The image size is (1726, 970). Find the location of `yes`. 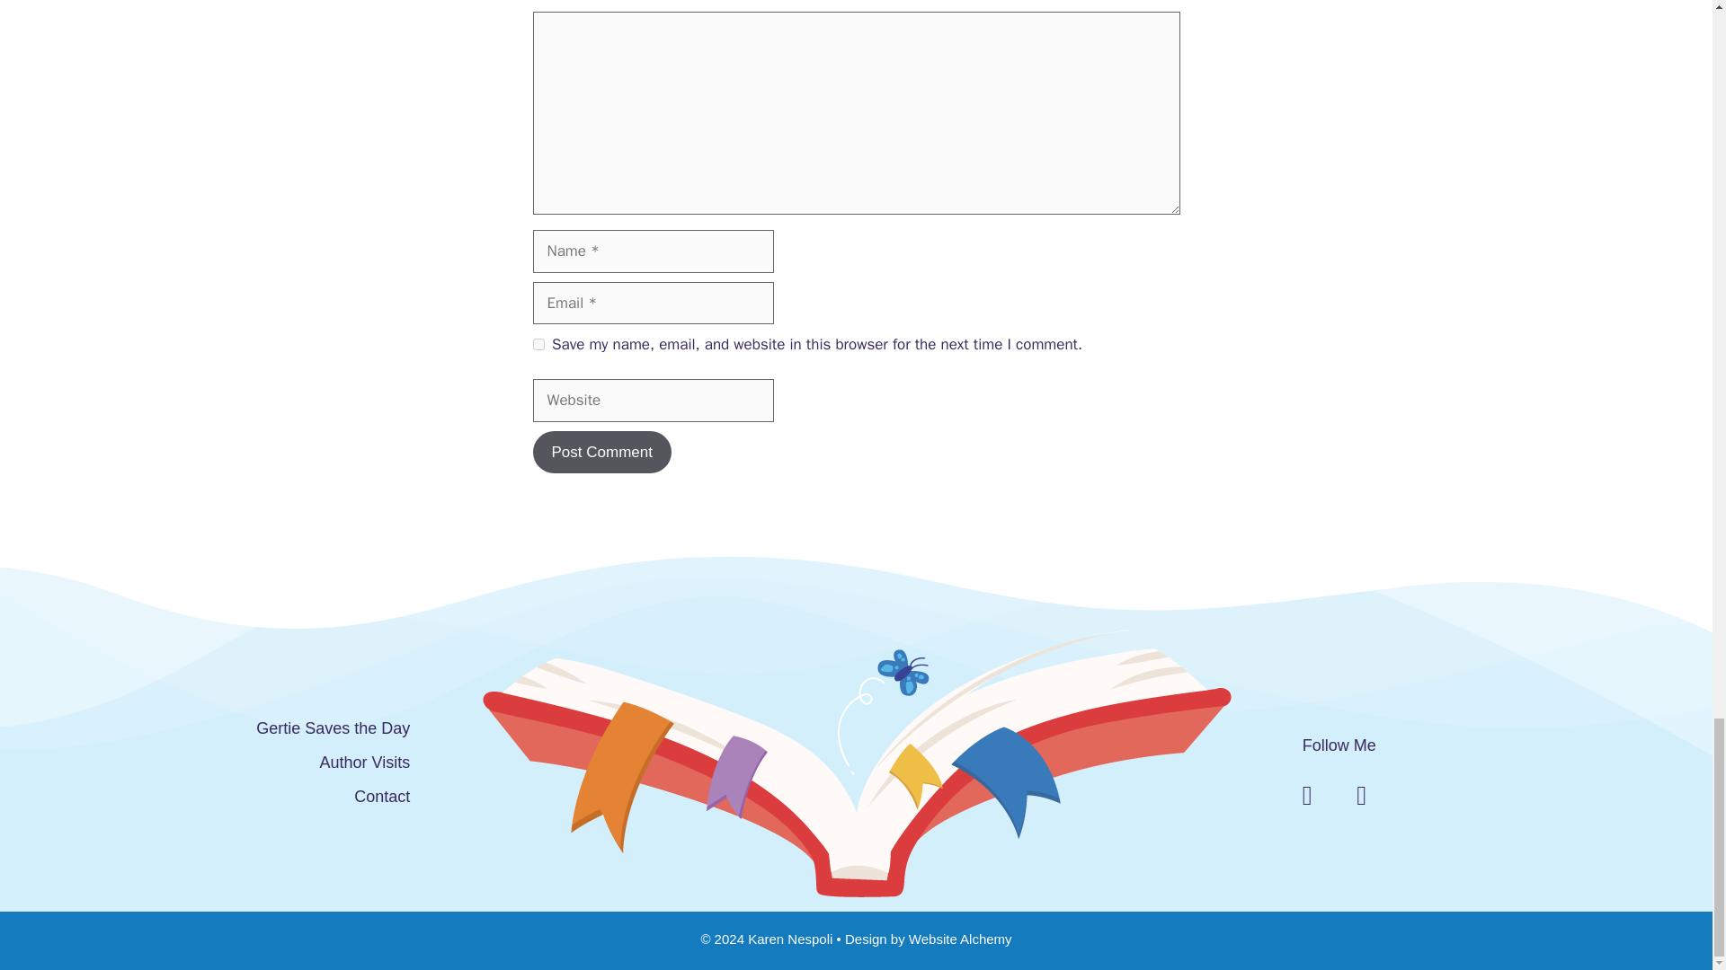

yes is located at coordinates (538, 343).